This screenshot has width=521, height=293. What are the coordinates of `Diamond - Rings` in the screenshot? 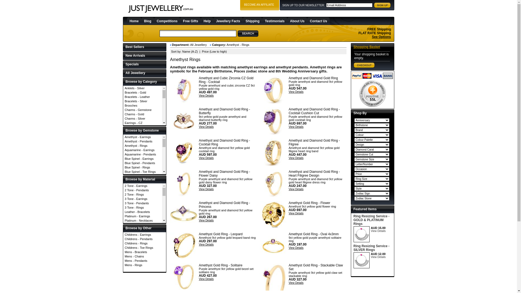 It's located at (143, 233).